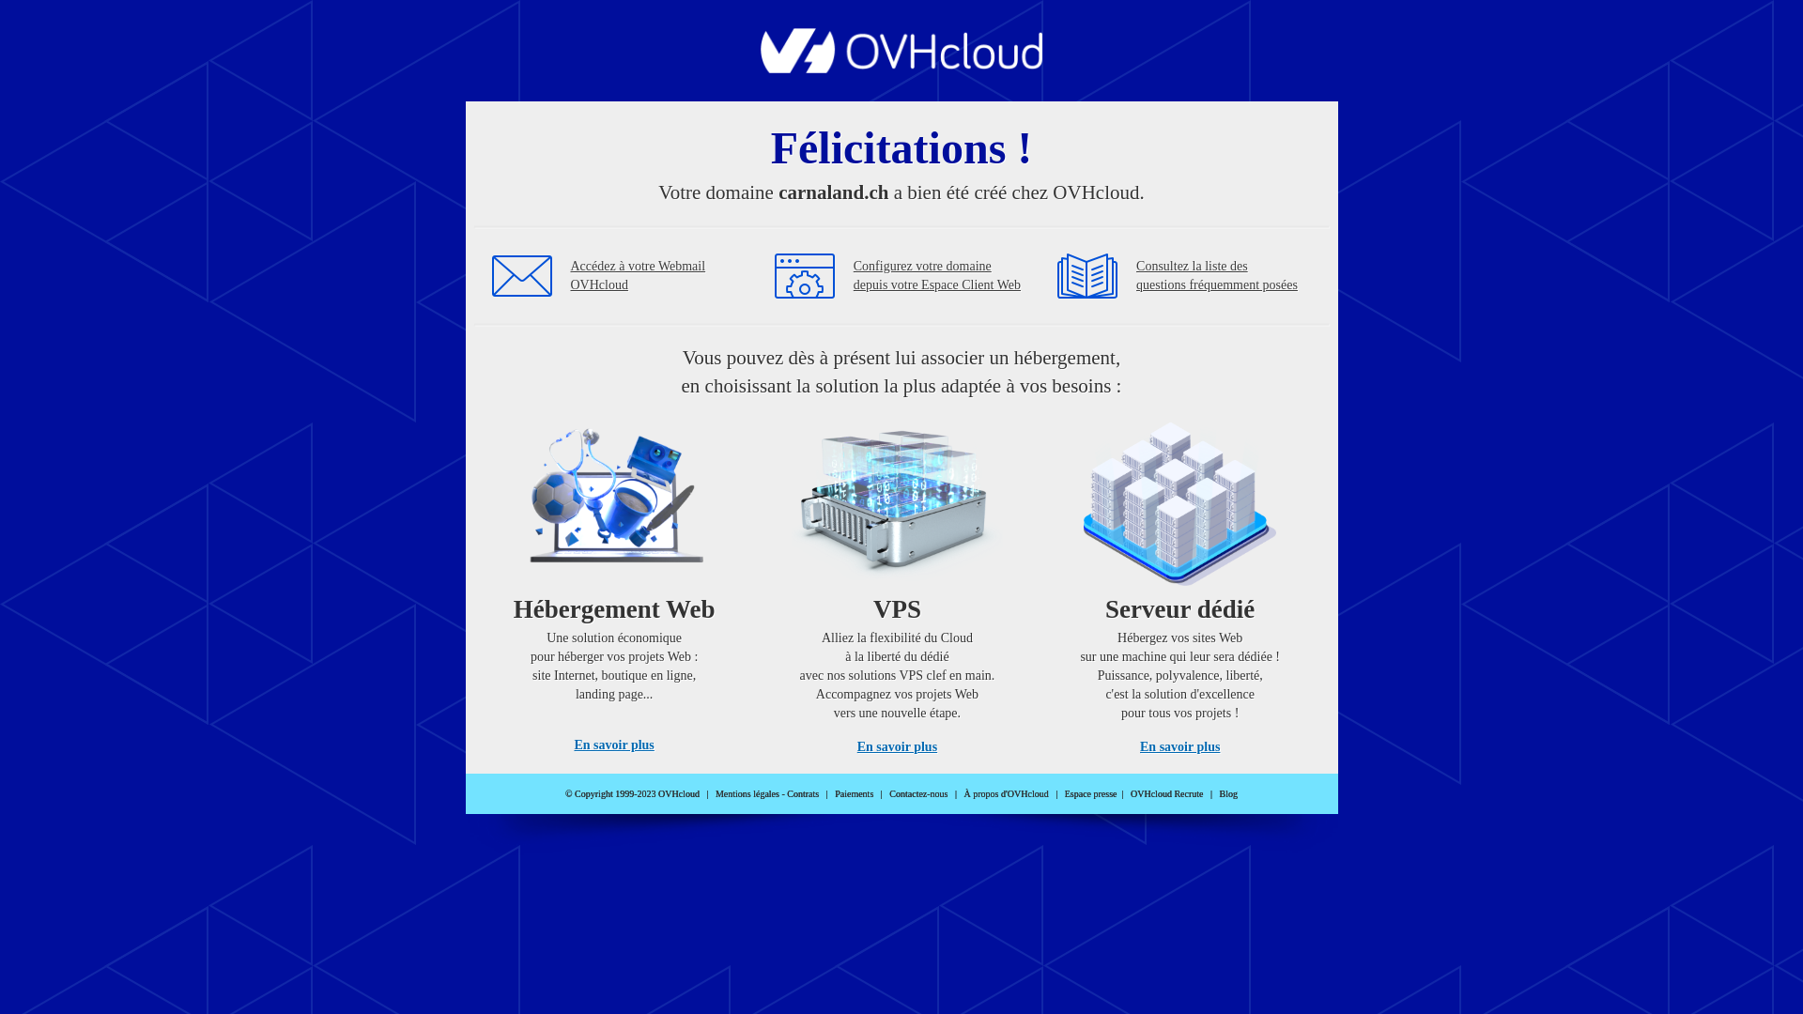 The width and height of the screenshot is (1803, 1014). What do you see at coordinates (918, 794) in the screenshot?
I see `Contactez-nous` at bounding box center [918, 794].